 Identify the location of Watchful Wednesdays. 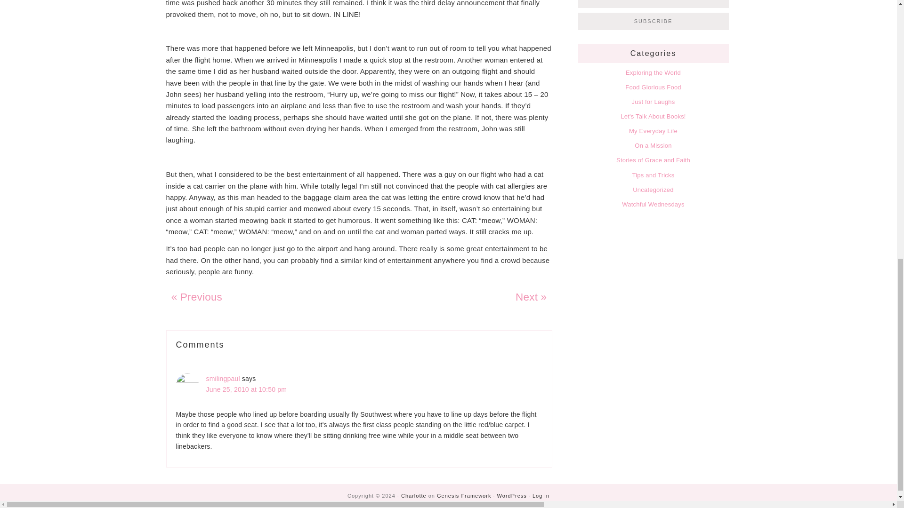
(653, 204).